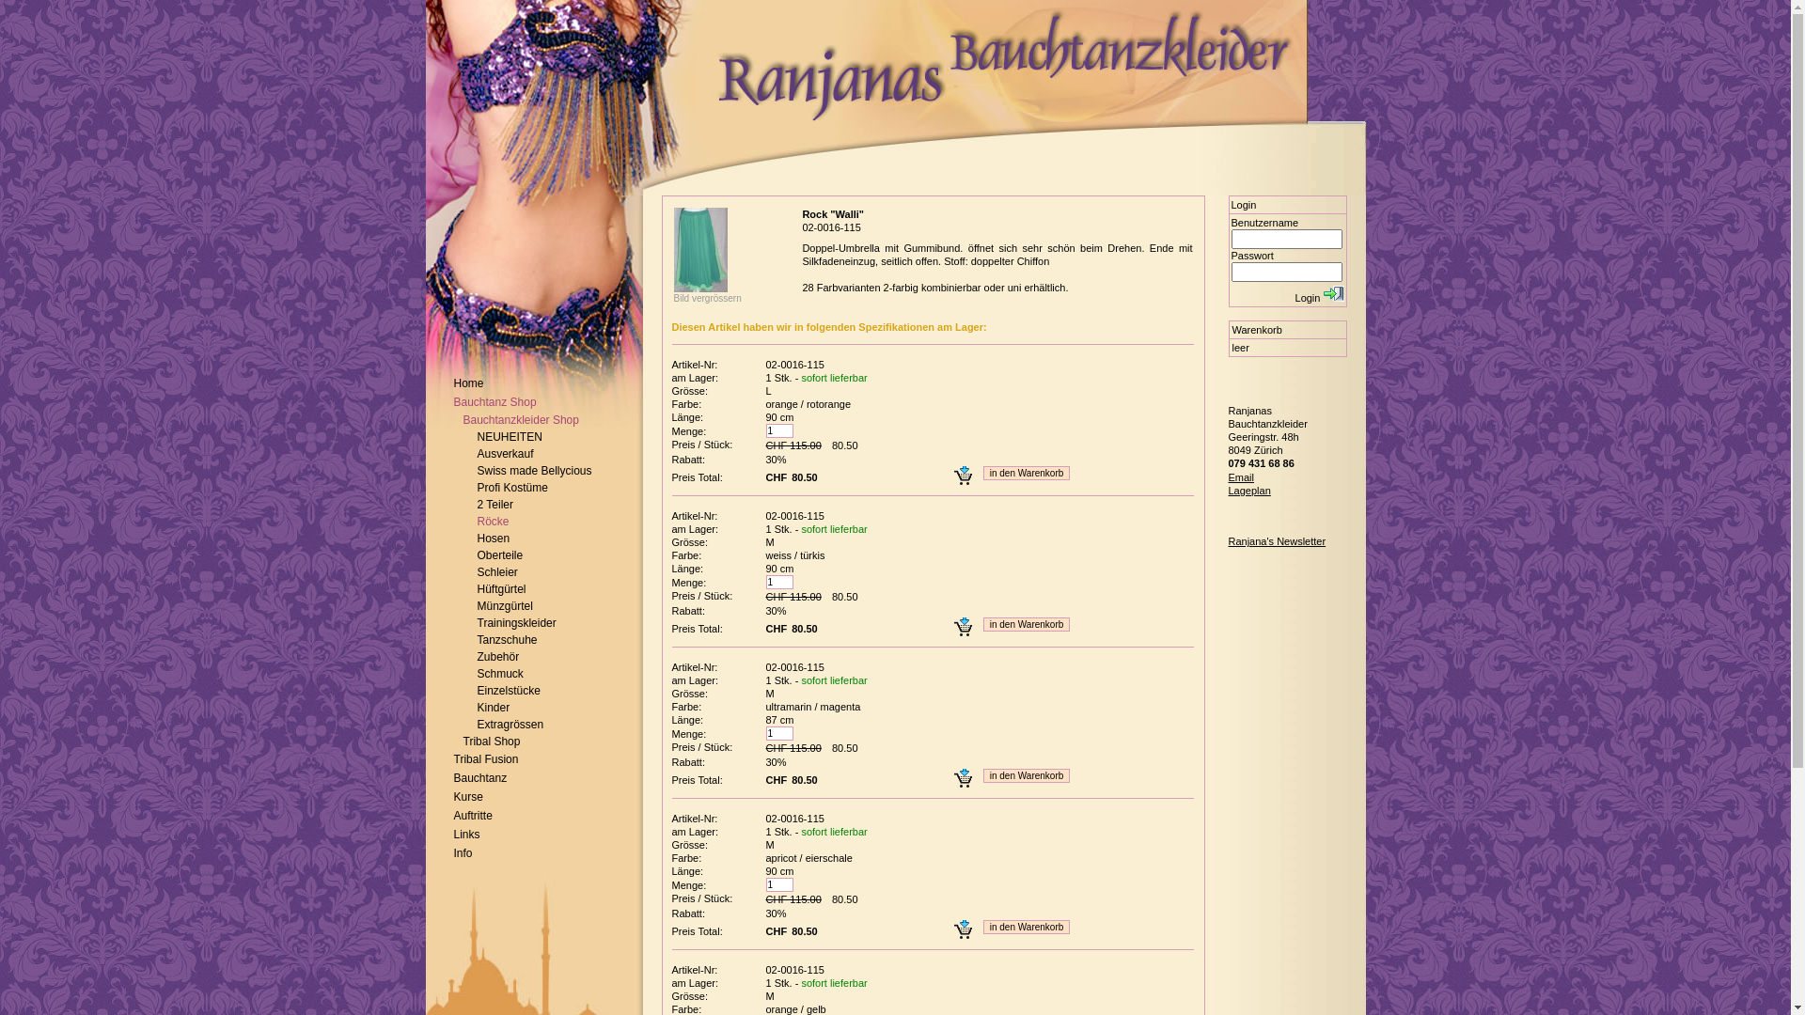 The height and width of the screenshot is (1015, 1805). Describe the element at coordinates (479, 778) in the screenshot. I see `Bauchtanz` at that location.